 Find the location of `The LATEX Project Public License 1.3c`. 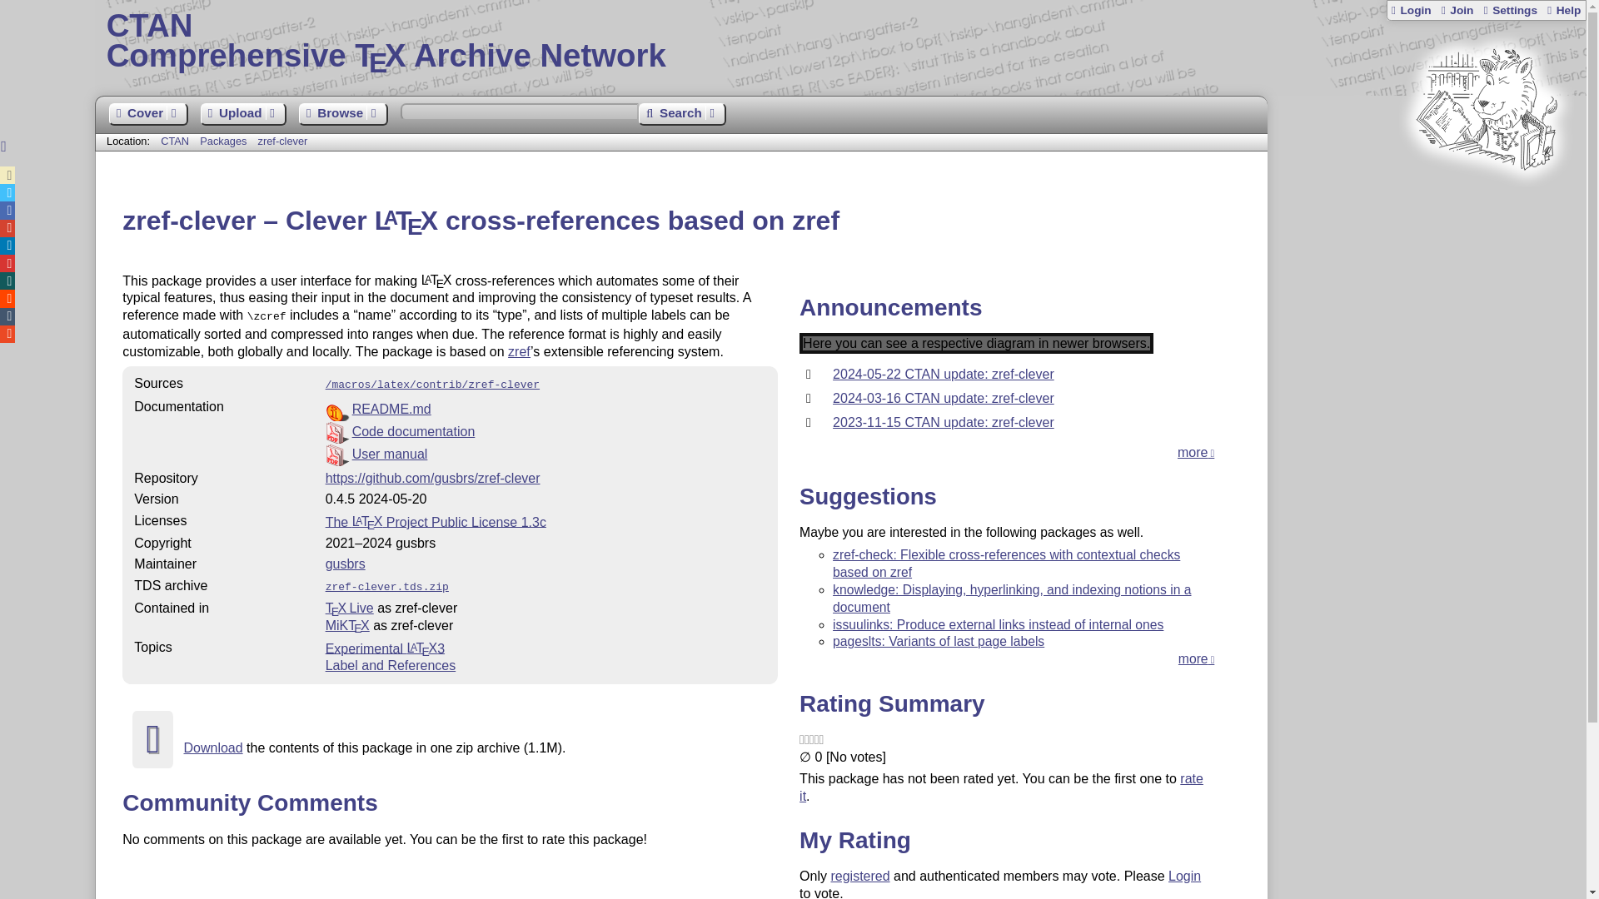

The LATEX Project Public License 1.3c is located at coordinates (436, 521).